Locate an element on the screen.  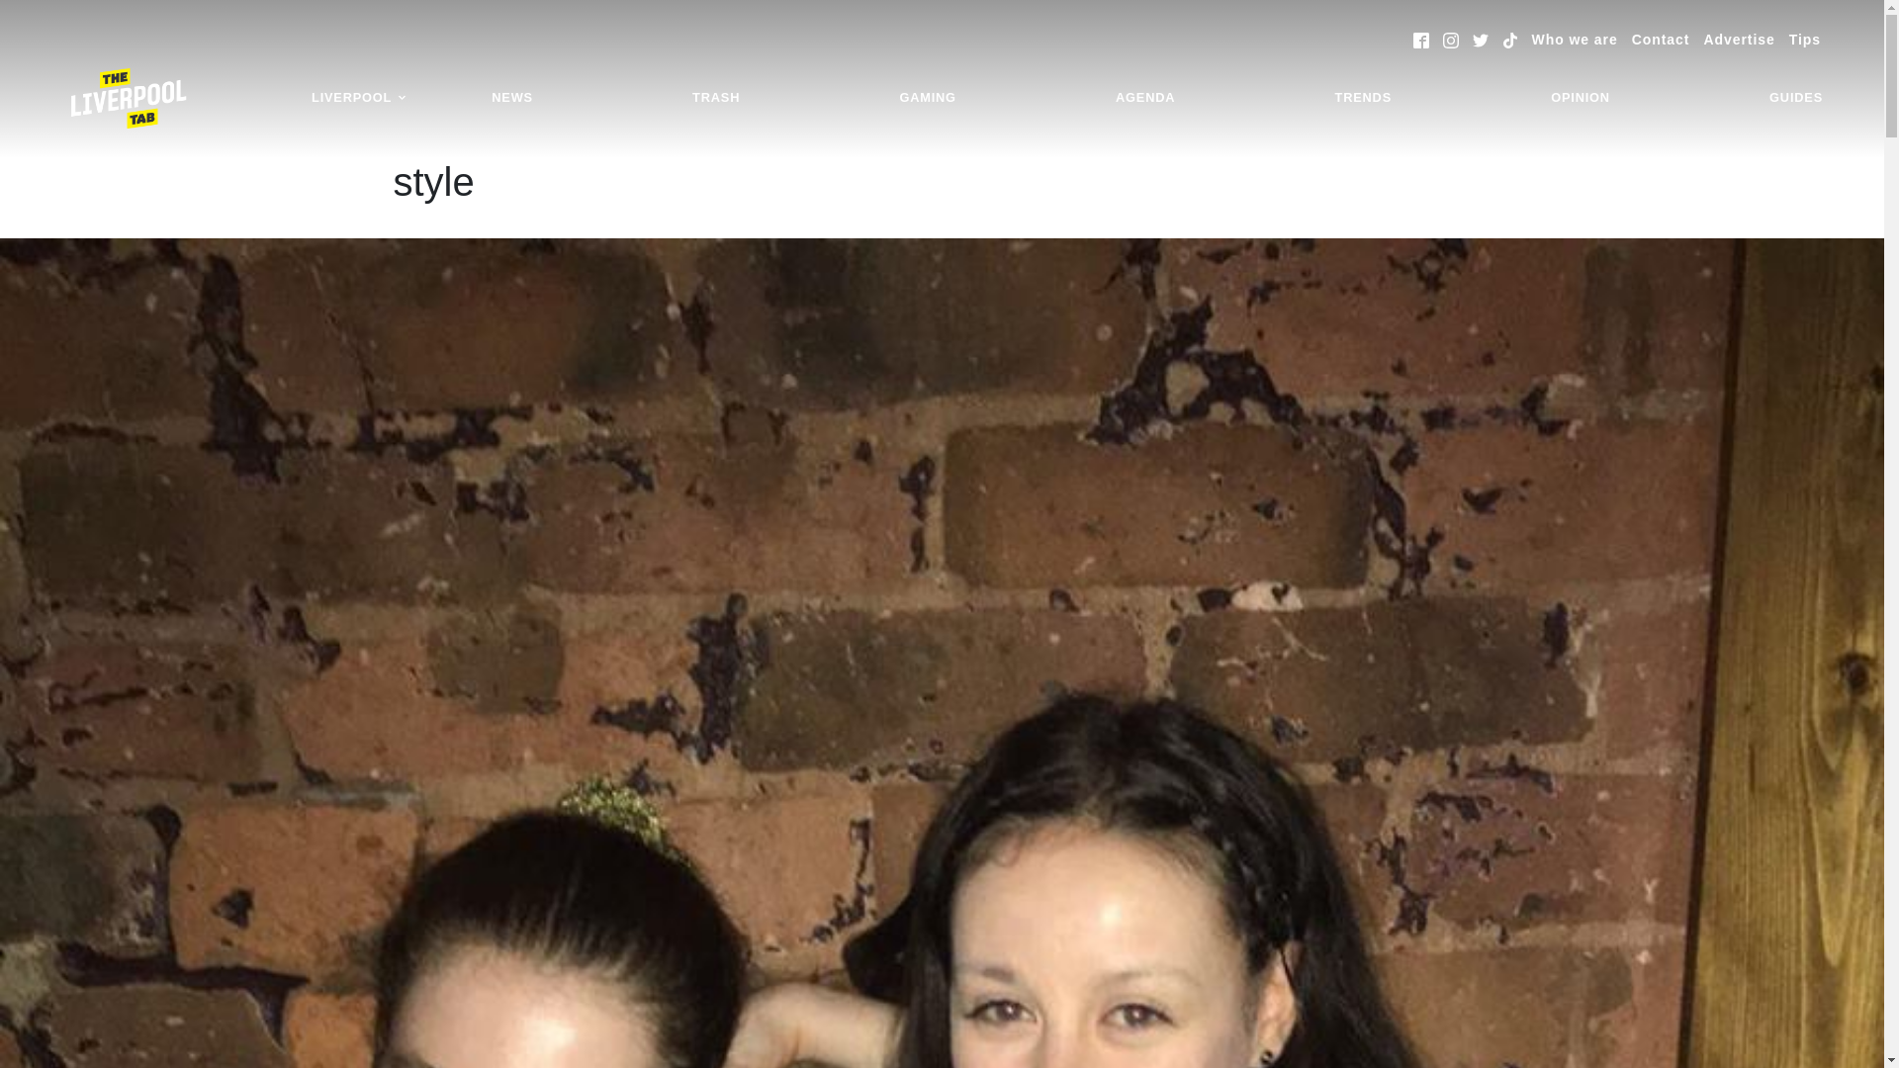
Who we are is located at coordinates (1575, 40).